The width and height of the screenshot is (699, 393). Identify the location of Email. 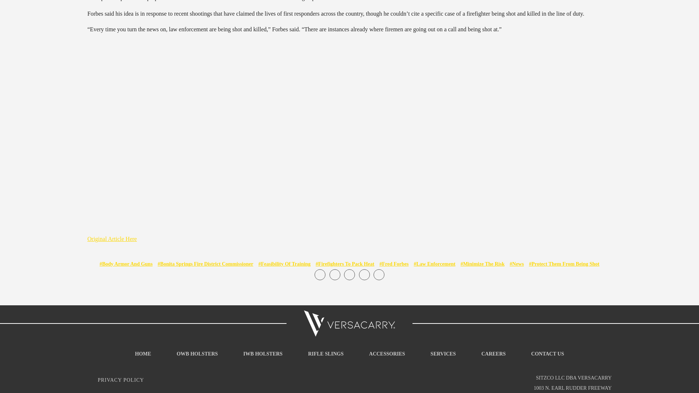
(334, 274).